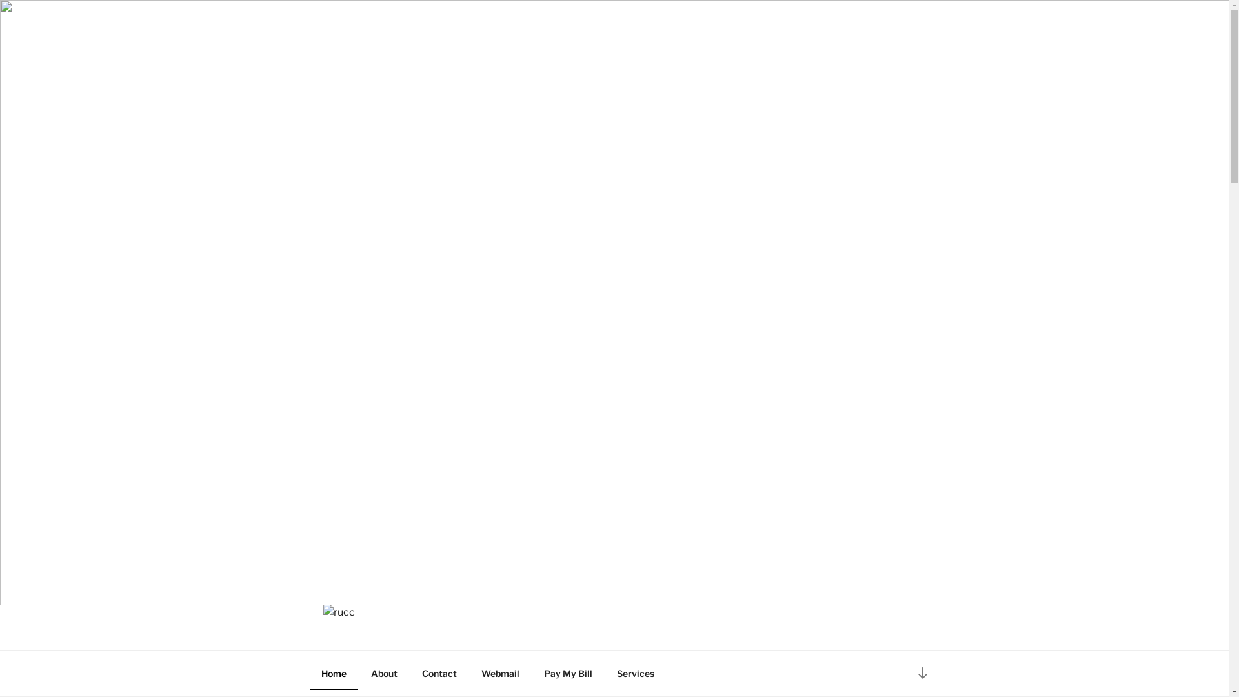  Describe the element at coordinates (334, 672) in the screenshot. I see `Home` at that location.